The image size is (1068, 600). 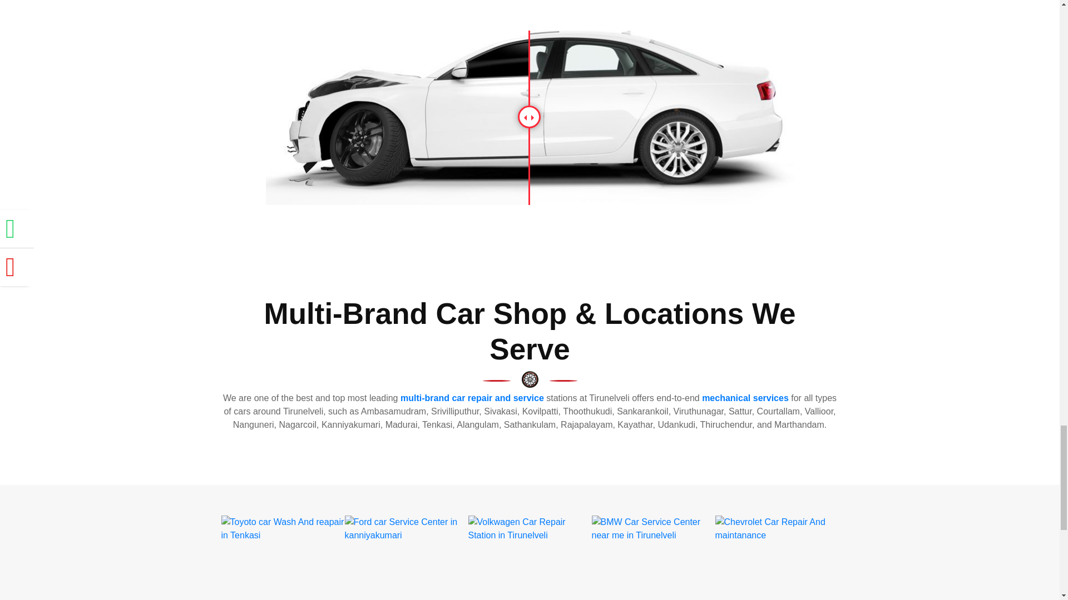 What do you see at coordinates (472, 398) in the screenshot?
I see `multi-brand car repair and service` at bounding box center [472, 398].